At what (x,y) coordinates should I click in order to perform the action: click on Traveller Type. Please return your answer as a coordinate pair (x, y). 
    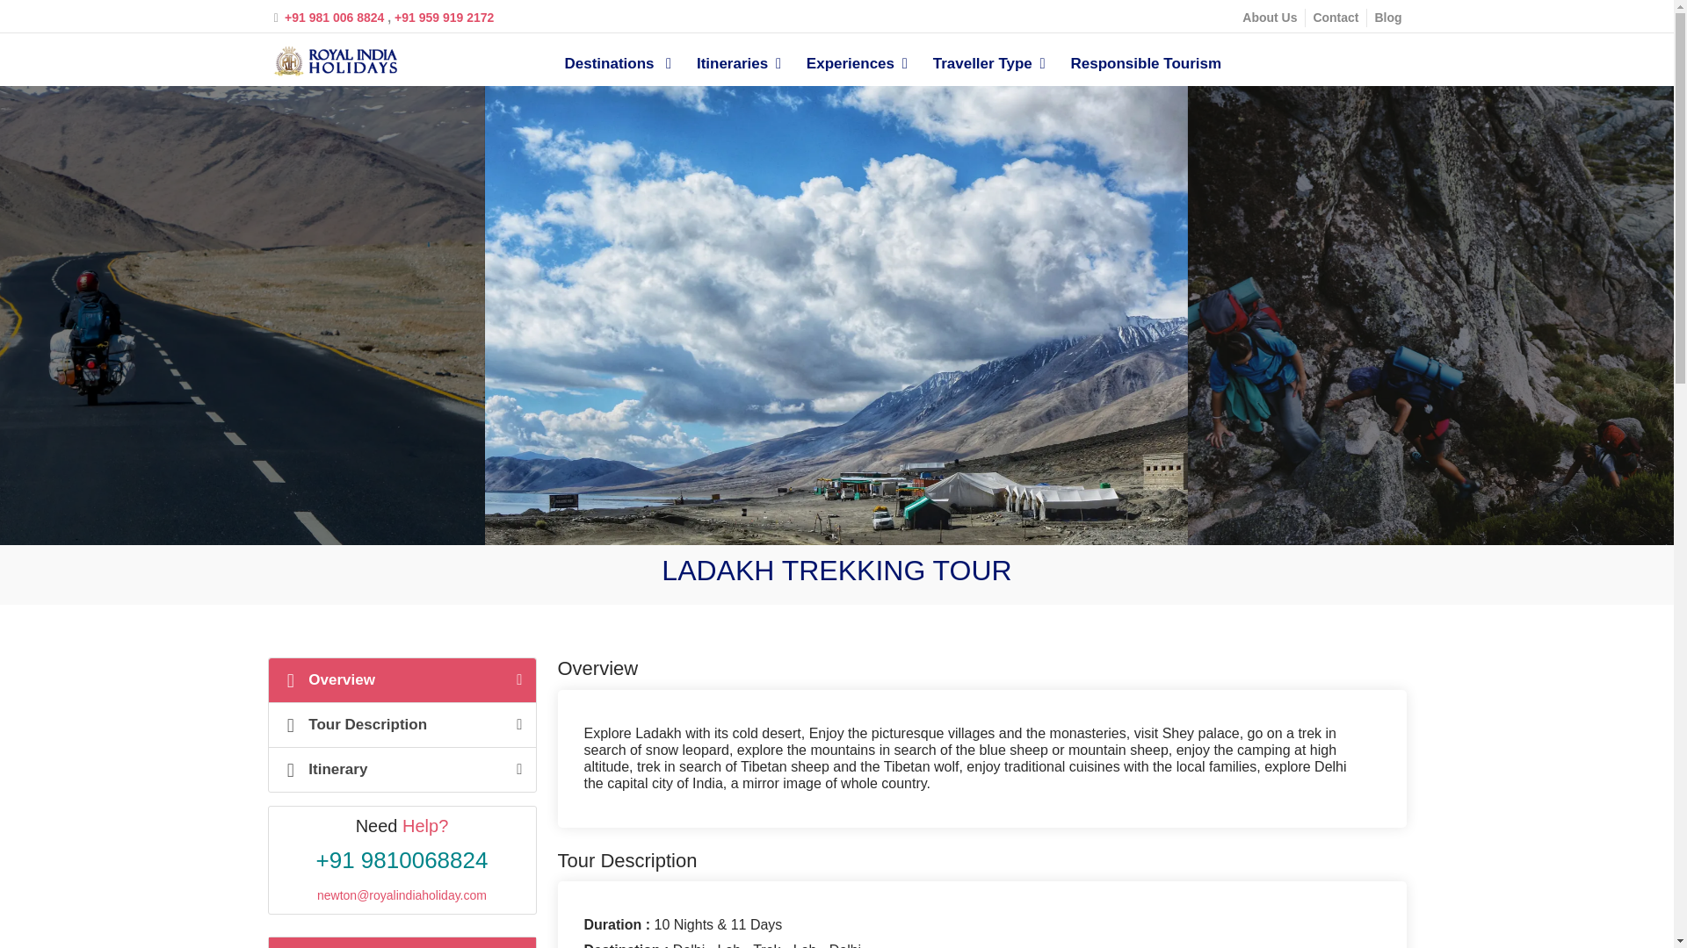
    Looking at the image, I should click on (993, 70).